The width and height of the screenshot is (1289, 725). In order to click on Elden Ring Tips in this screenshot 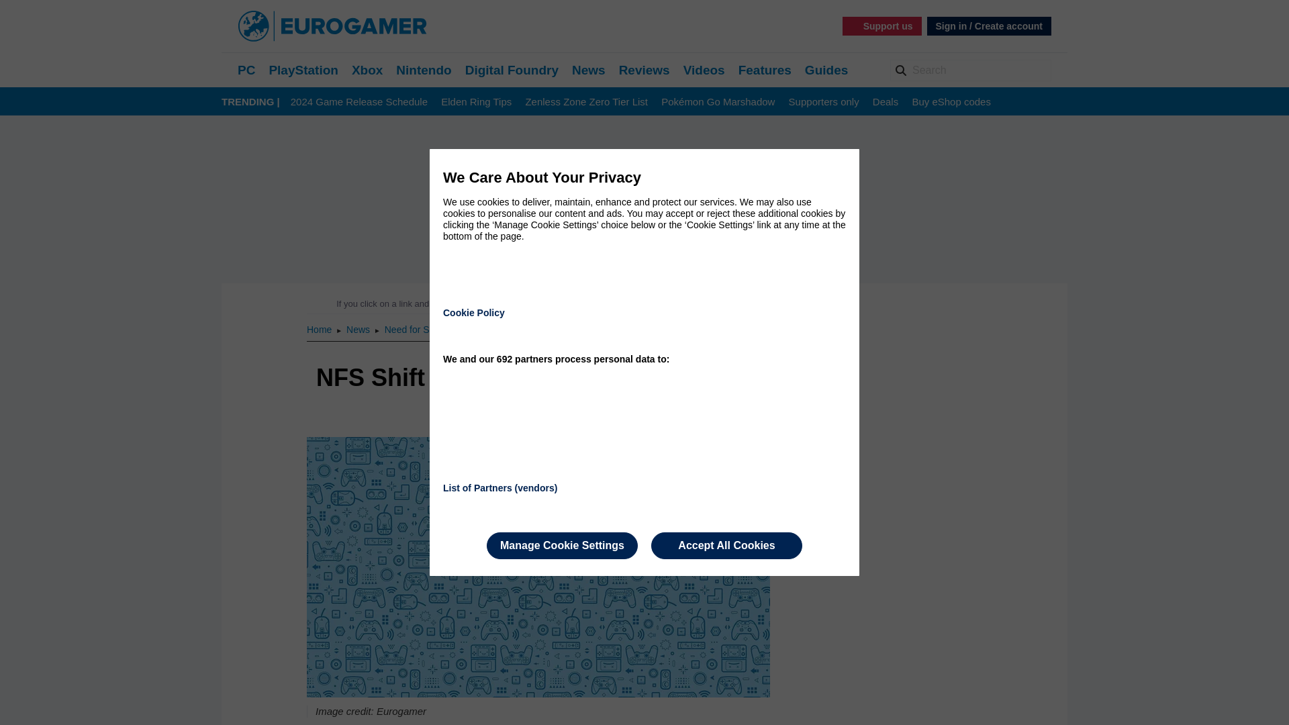, I will do `click(476, 102)`.